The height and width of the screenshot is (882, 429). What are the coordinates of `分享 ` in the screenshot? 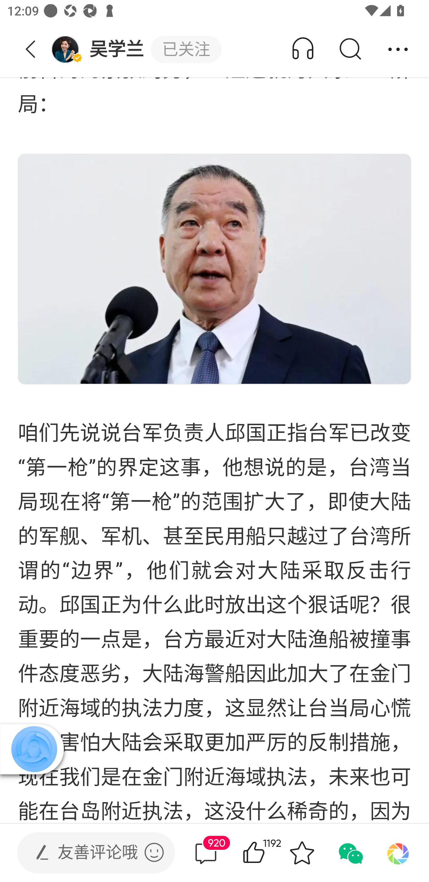 It's located at (398, 49).